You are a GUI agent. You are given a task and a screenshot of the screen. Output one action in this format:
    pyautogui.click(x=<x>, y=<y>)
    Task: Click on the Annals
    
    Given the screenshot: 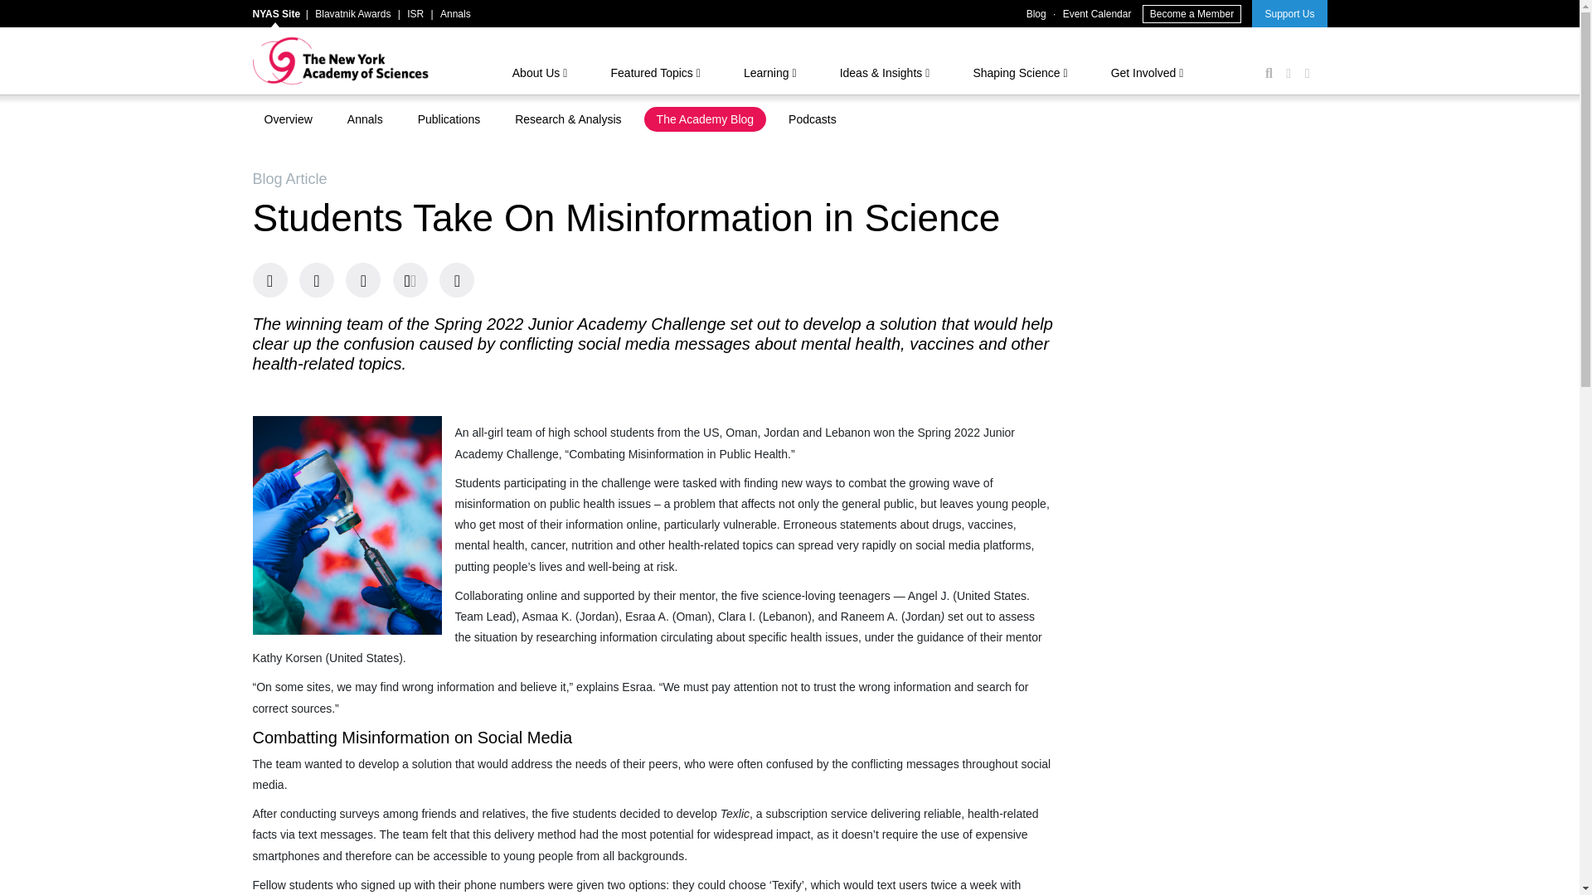 What is the action you would take?
    pyautogui.click(x=456, y=13)
    